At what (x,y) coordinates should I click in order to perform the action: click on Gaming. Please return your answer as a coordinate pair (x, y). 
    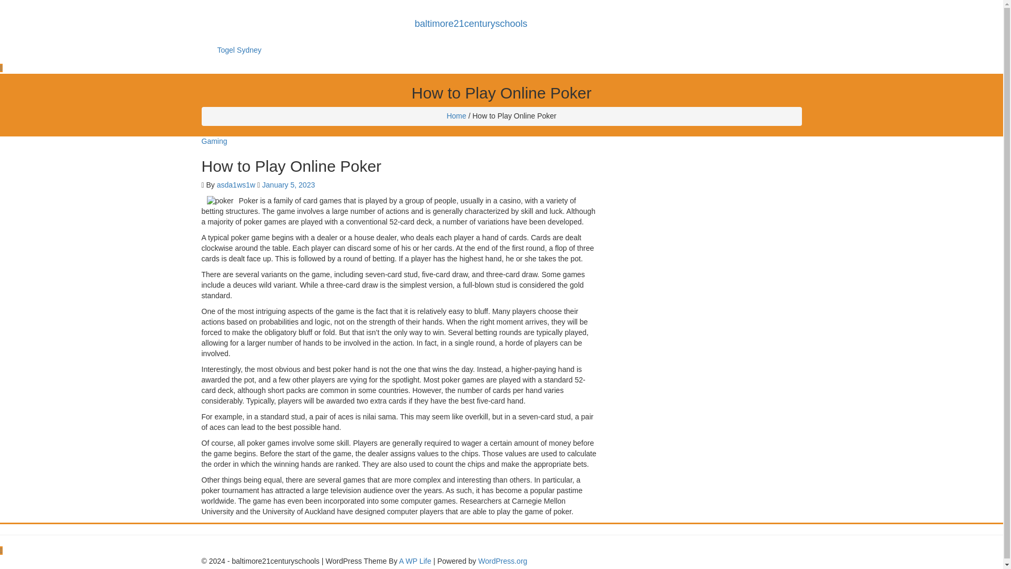
    Looking at the image, I should click on (214, 141).